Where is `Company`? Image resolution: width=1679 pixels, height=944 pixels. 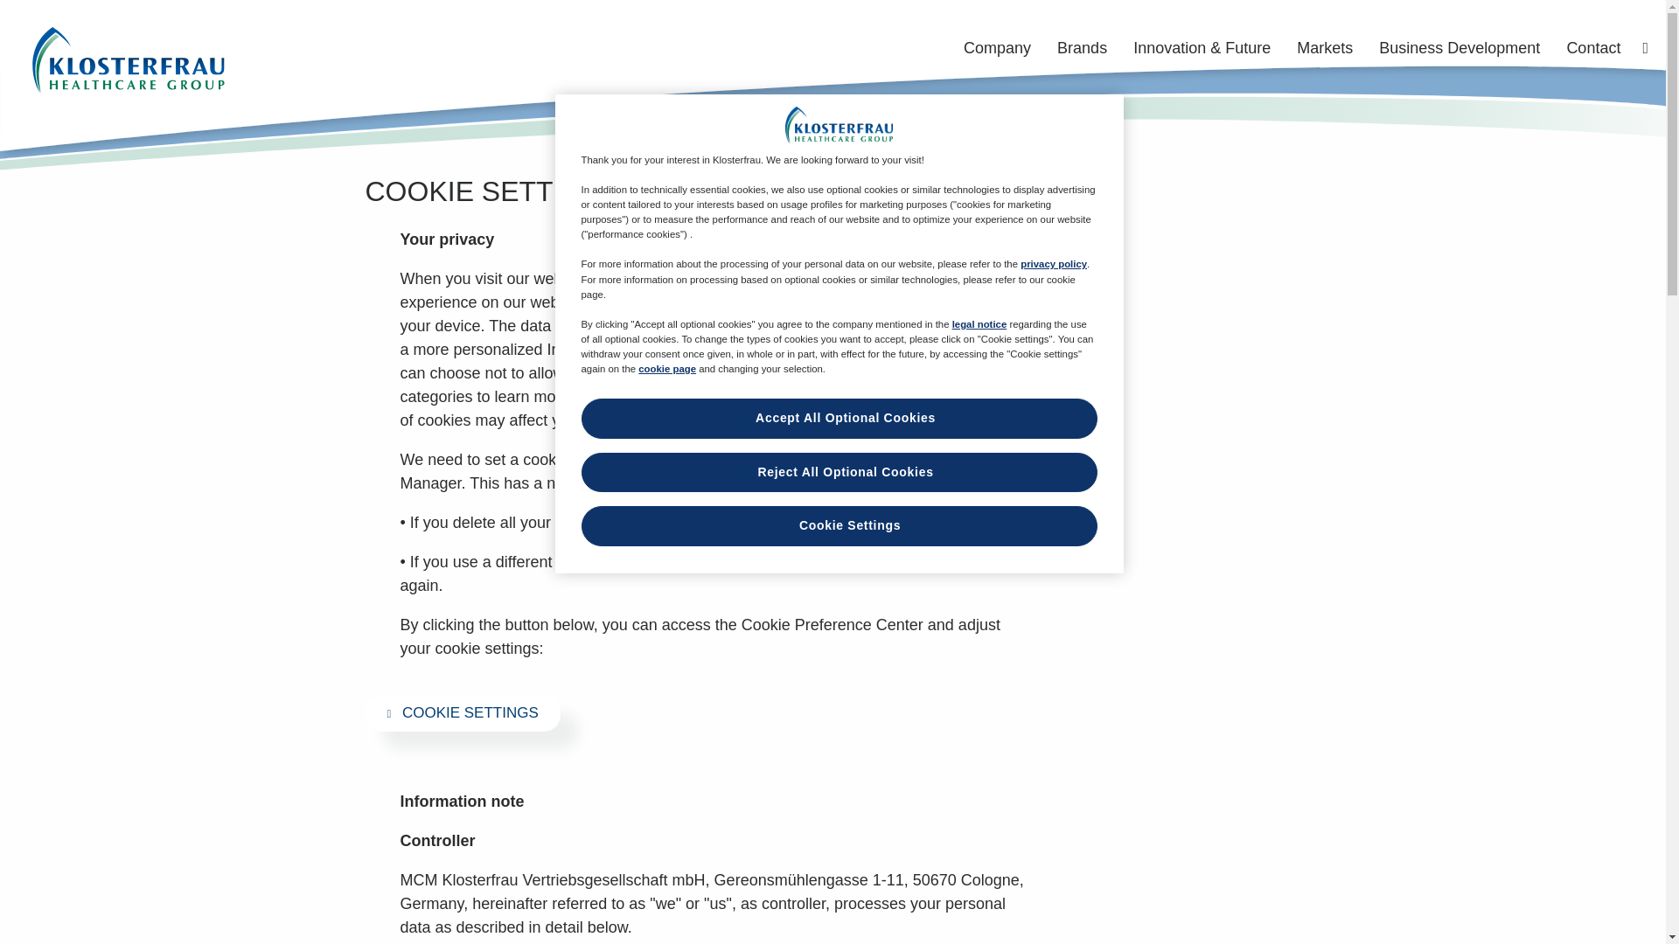
Company is located at coordinates (1006, 49).